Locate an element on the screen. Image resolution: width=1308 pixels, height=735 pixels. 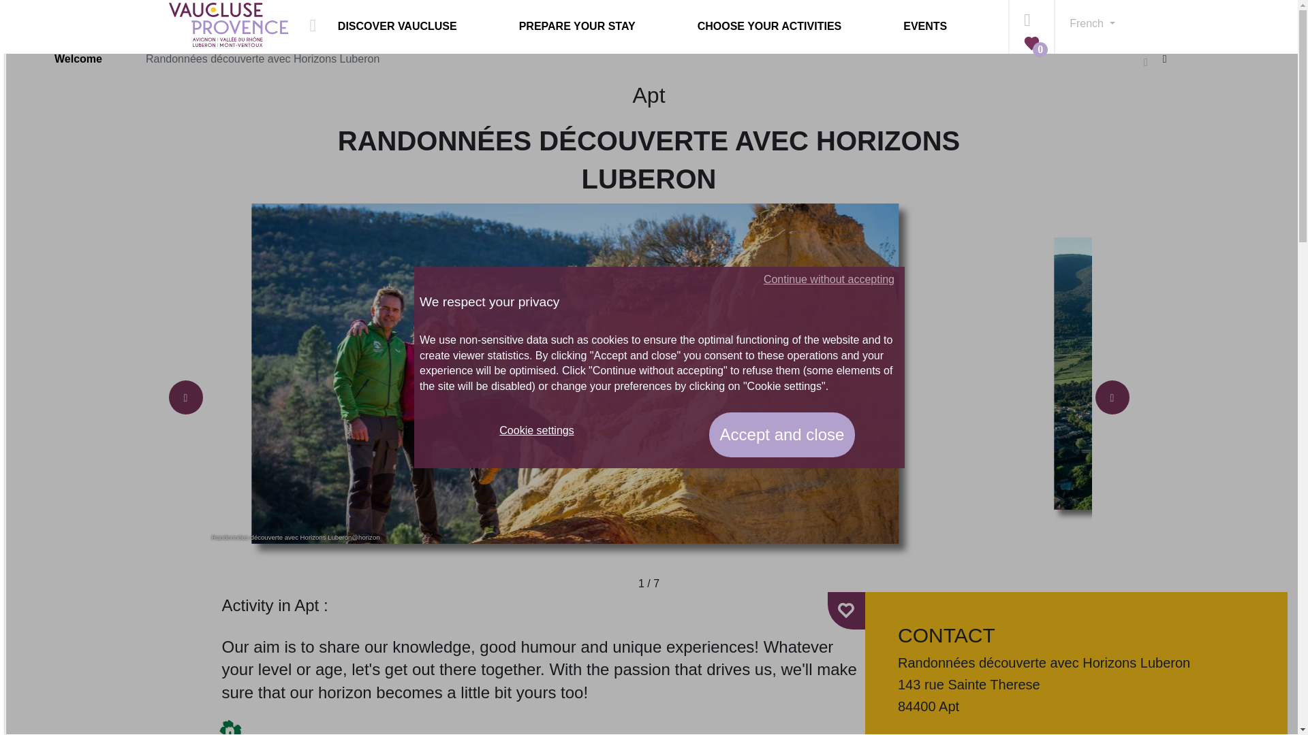
EVENTS is located at coordinates (950, 27).